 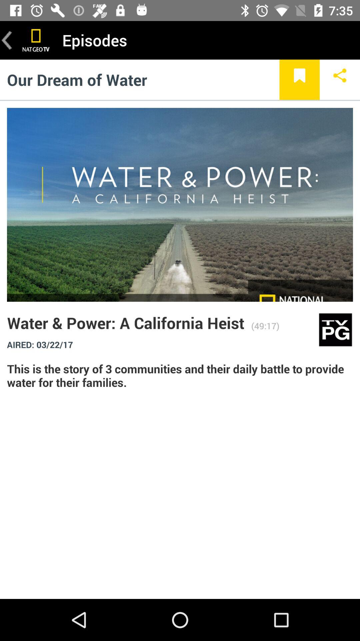 What do you see at coordinates (299, 79) in the screenshot?
I see `select pin option` at bounding box center [299, 79].